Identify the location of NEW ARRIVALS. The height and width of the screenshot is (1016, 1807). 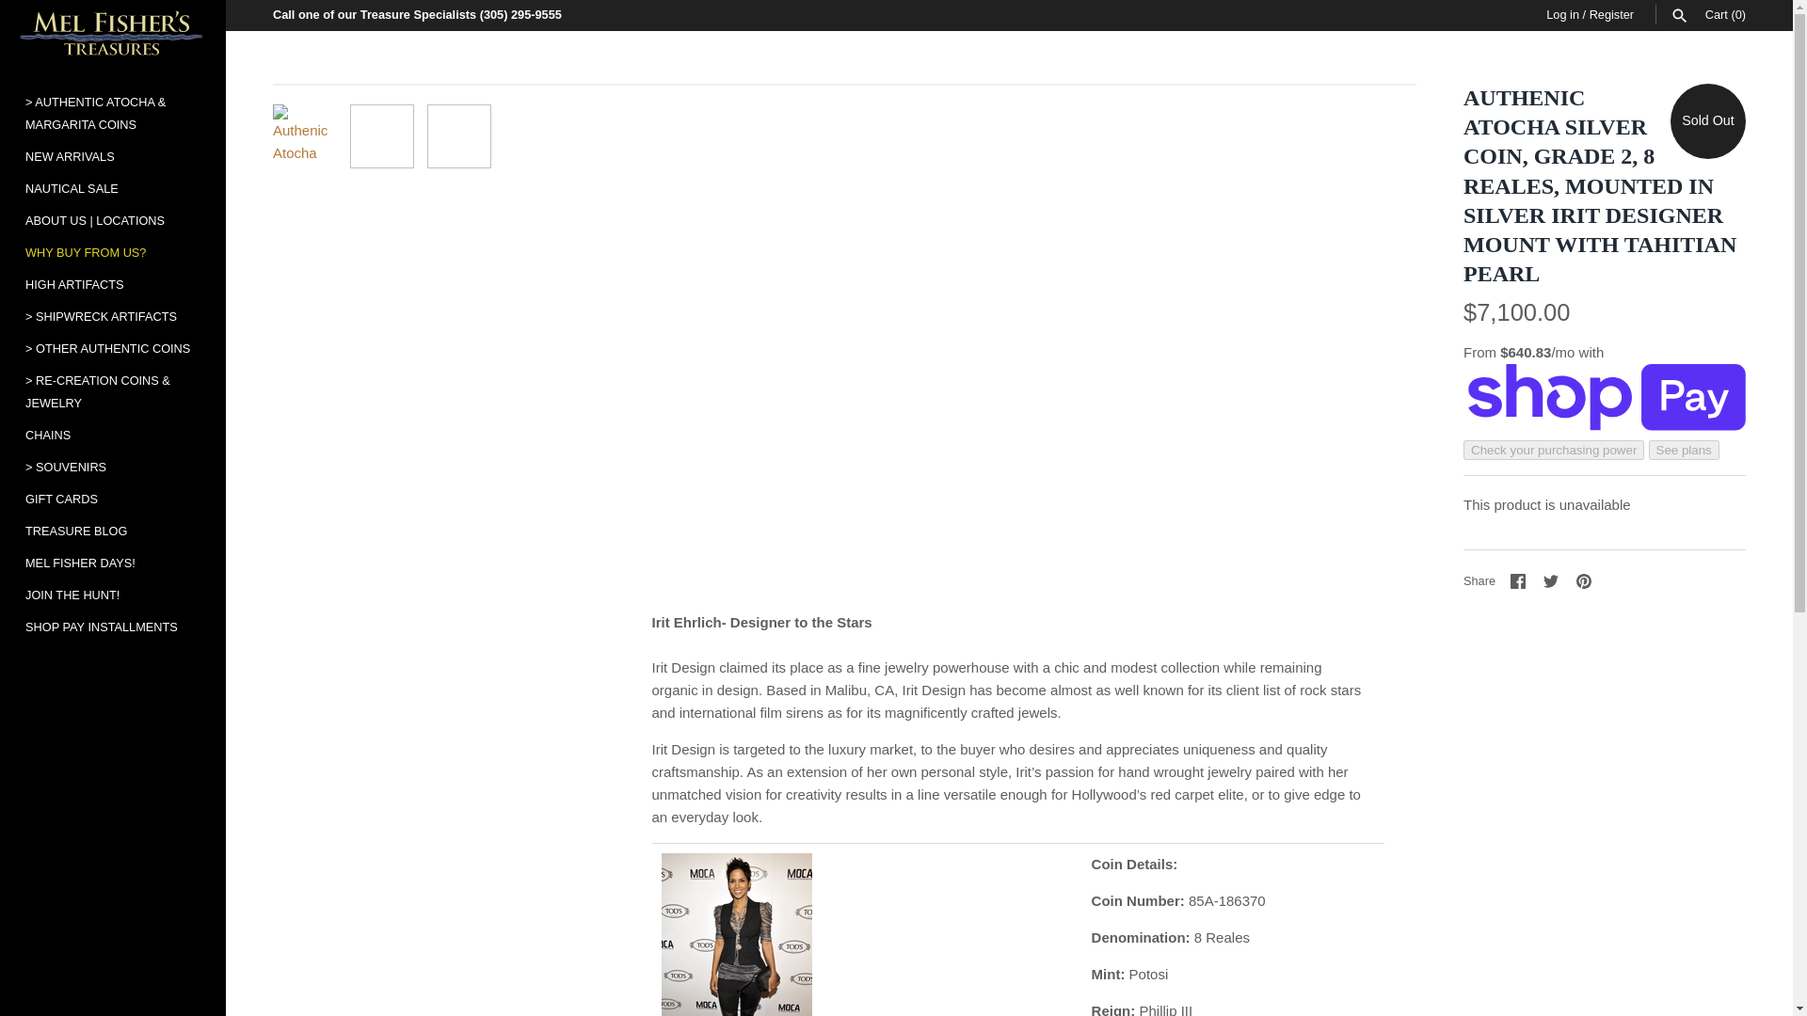
(113, 156).